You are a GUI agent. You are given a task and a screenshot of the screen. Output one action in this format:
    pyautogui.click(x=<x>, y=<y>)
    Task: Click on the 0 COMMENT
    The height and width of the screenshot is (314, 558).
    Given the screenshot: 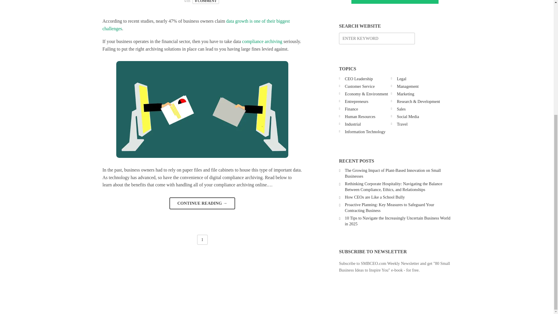 What is the action you would take?
    pyautogui.click(x=206, y=2)
    